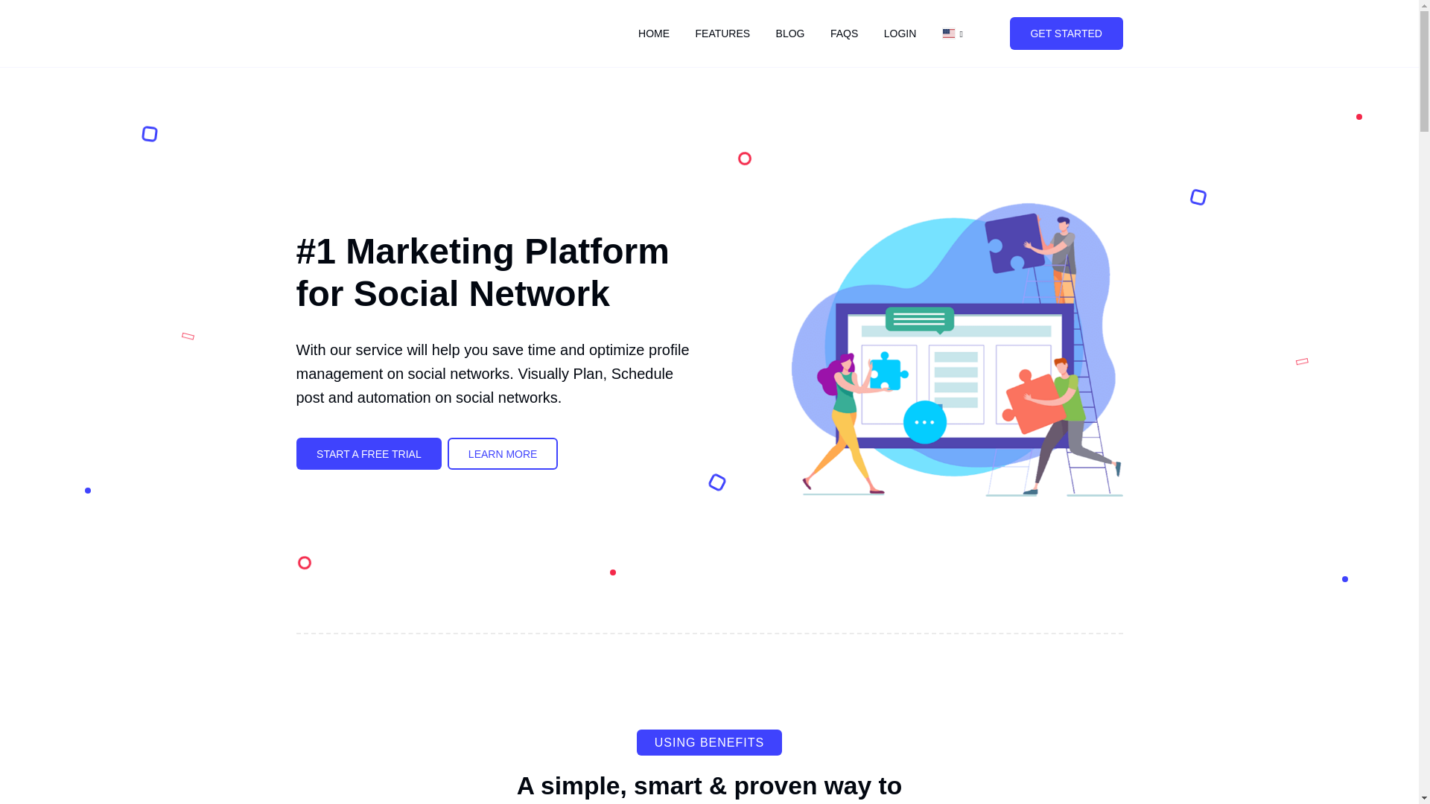 This screenshot has width=1430, height=804. Describe the element at coordinates (369, 453) in the screenshot. I see `START A FREE TRIAL` at that location.